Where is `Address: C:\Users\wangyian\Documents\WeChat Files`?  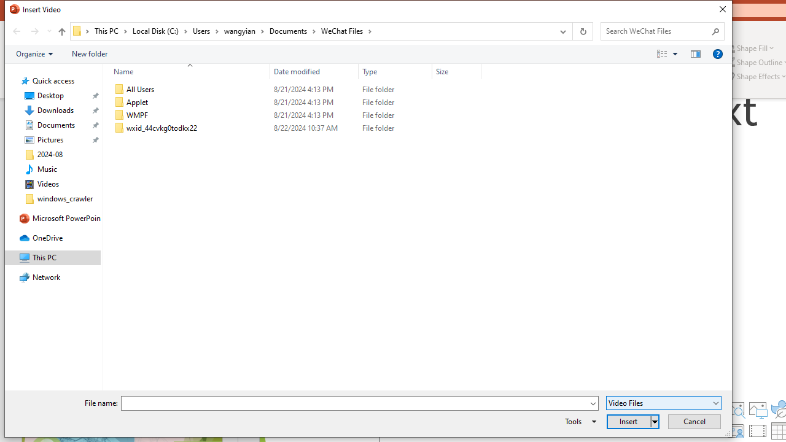 Address: C:\Users\wangyian\Documents\WeChat Files is located at coordinates (311, 31).